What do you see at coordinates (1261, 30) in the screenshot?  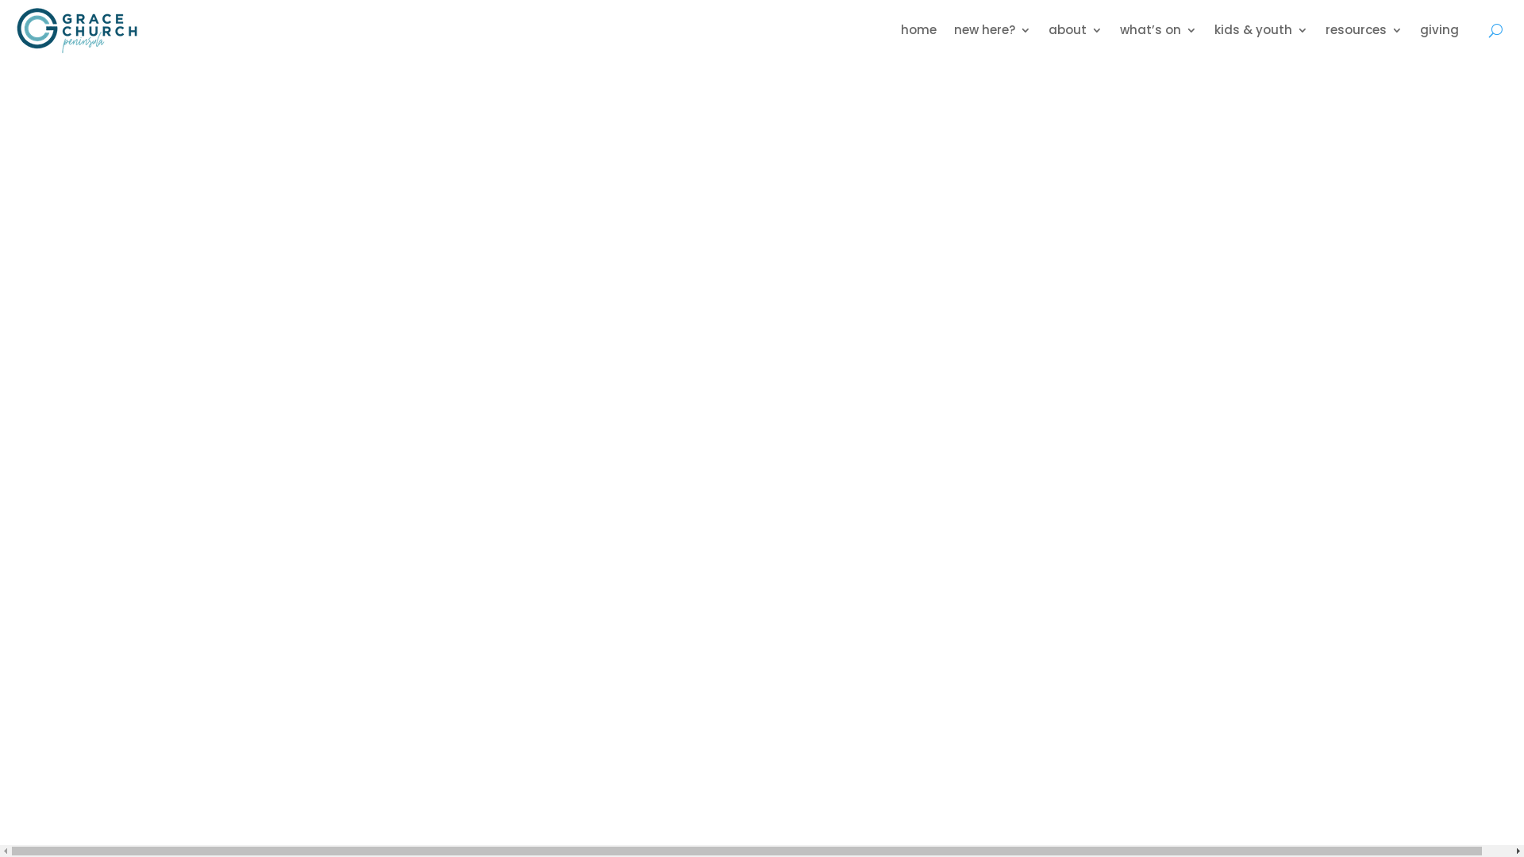 I see `kids & youth` at bounding box center [1261, 30].